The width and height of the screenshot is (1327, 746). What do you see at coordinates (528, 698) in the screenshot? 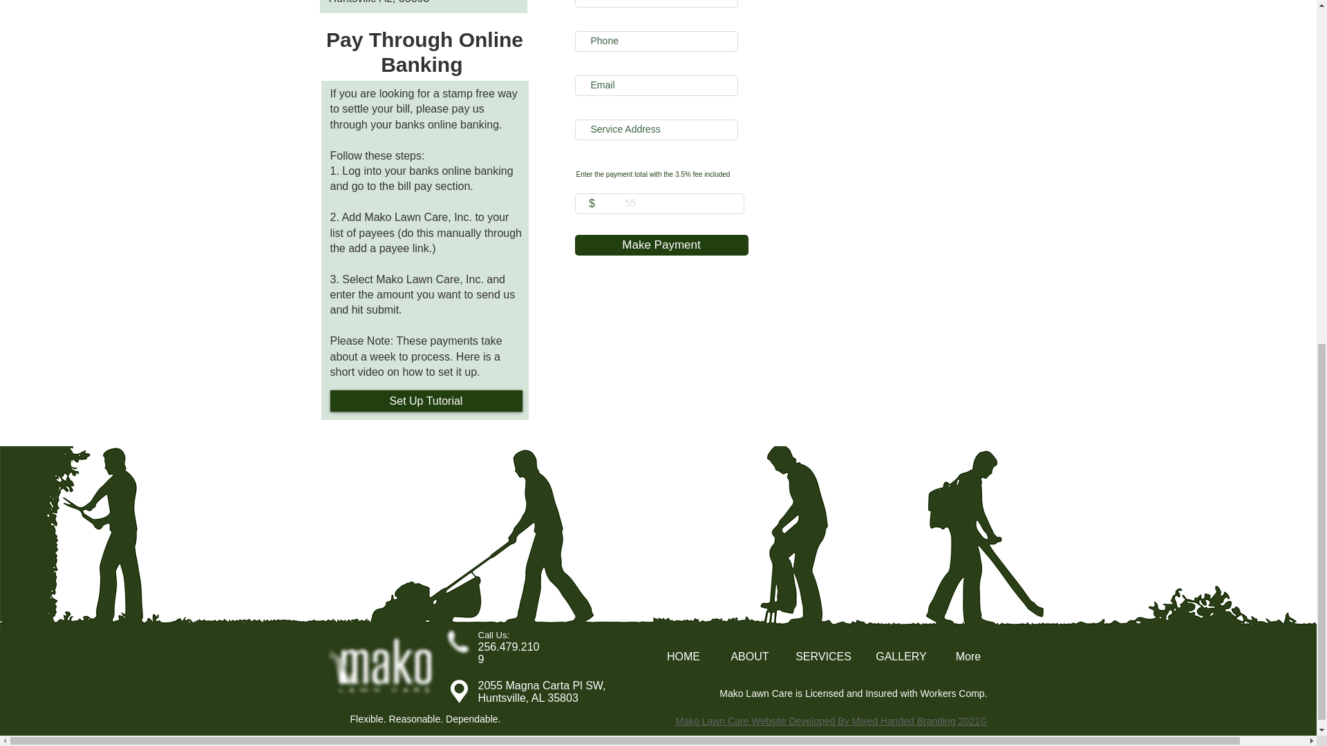
I see `Huntsville, AL 35803` at bounding box center [528, 698].